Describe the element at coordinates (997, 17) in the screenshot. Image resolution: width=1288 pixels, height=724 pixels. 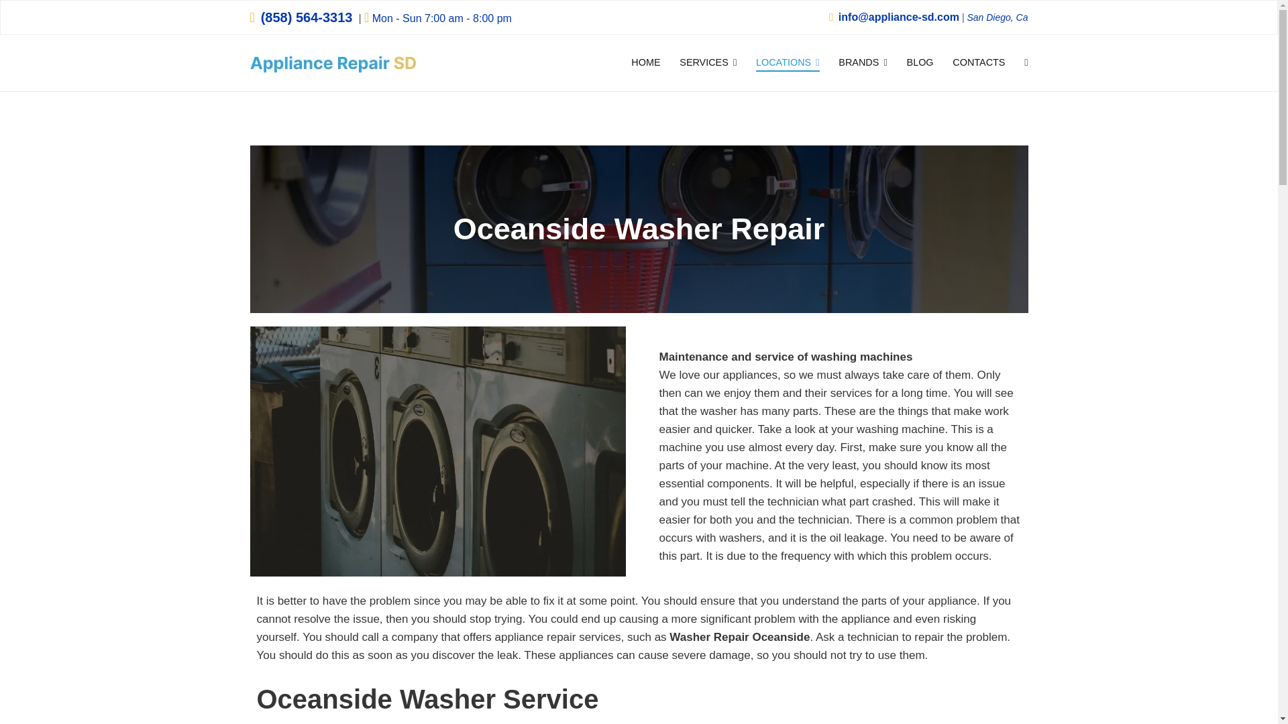
I see `San Diego, Ca` at that location.